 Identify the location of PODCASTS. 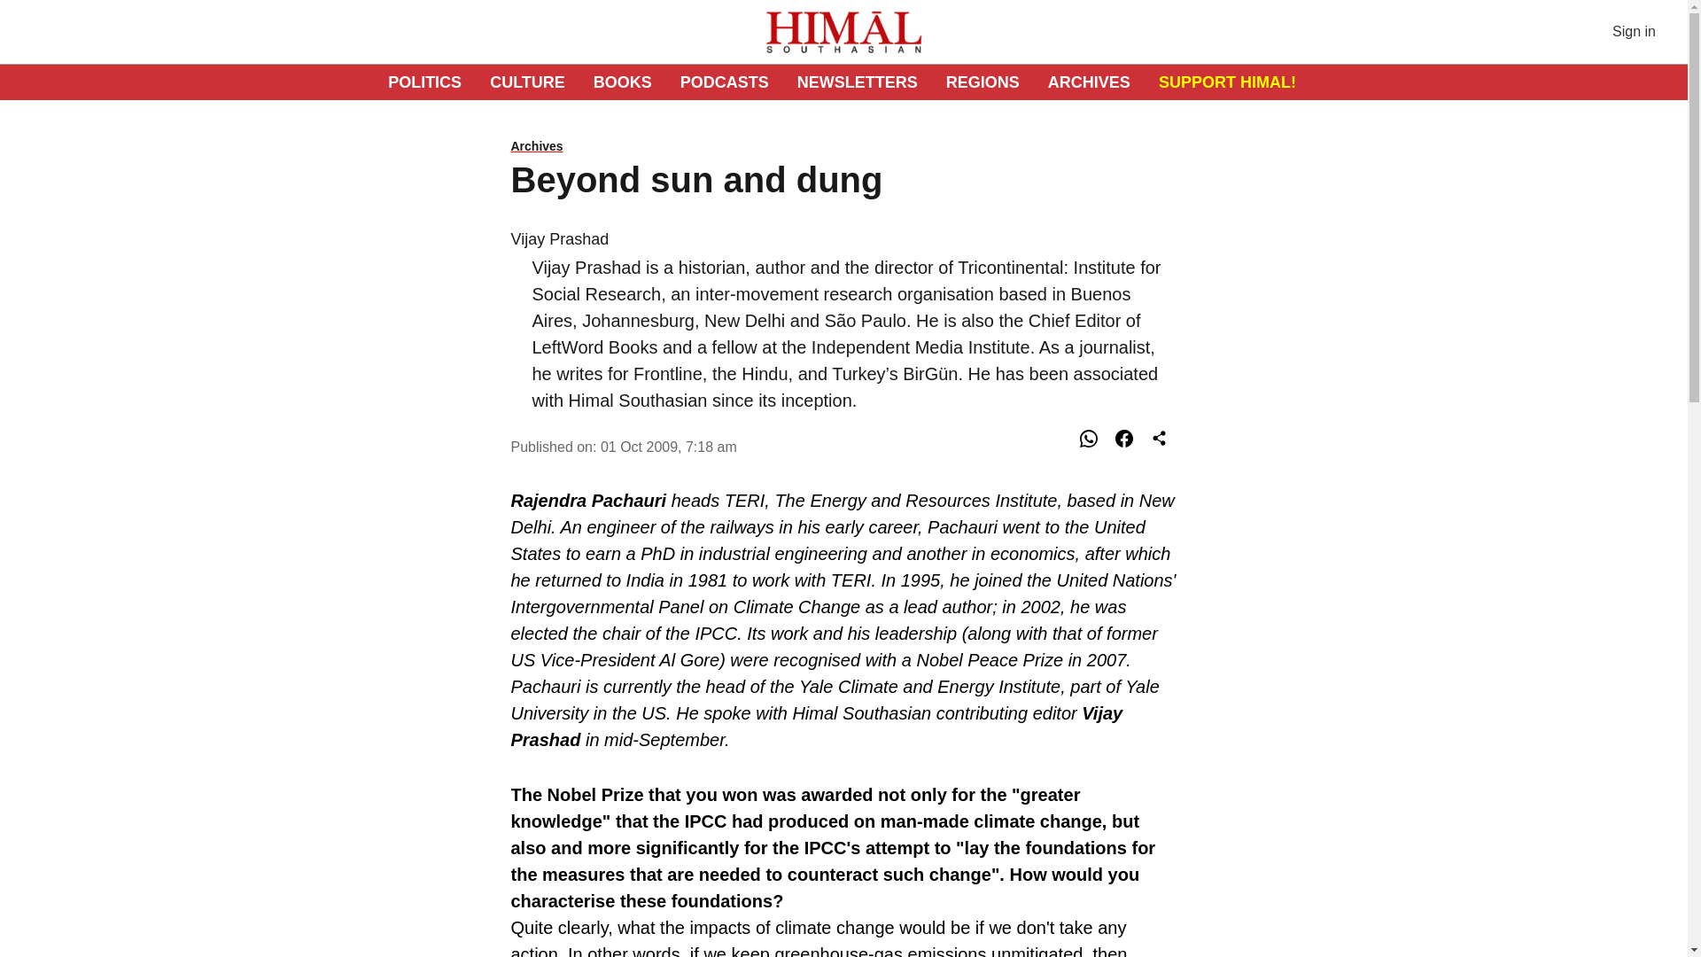
(725, 82).